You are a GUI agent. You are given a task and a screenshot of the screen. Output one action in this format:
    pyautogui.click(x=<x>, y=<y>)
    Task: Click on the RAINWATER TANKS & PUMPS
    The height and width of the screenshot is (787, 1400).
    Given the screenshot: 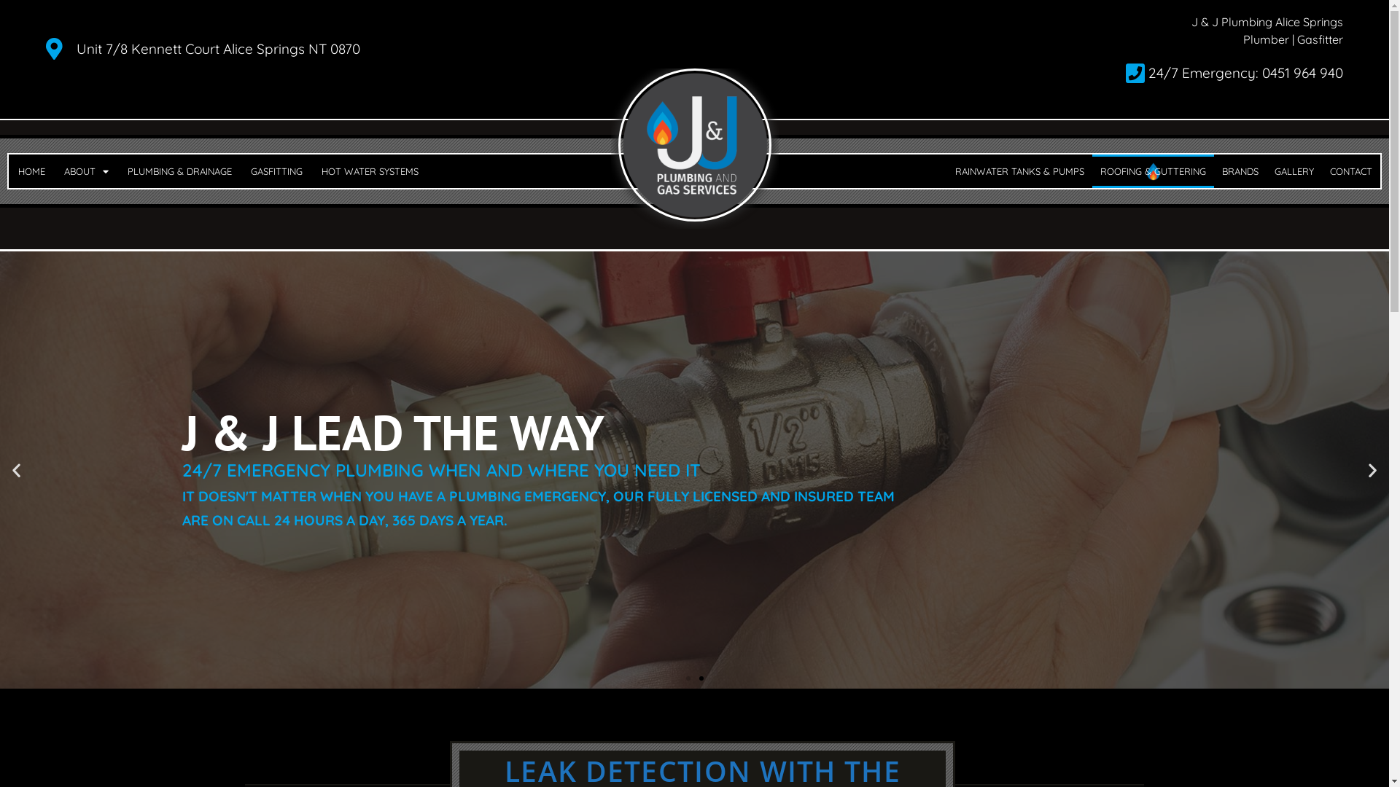 What is the action you would take?
    pyautogui.click(x=1019, y=171)
    